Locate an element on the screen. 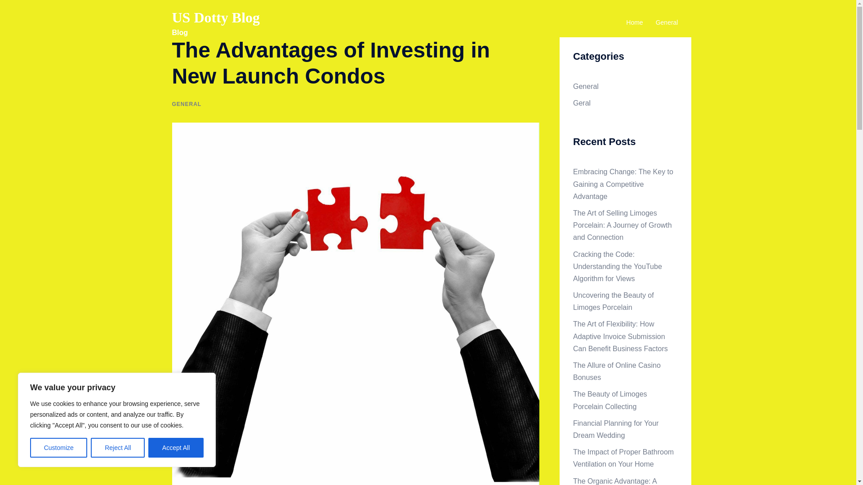 This screenshot has height=485, width=863. GENERAL is located at coordinates (186, 104).